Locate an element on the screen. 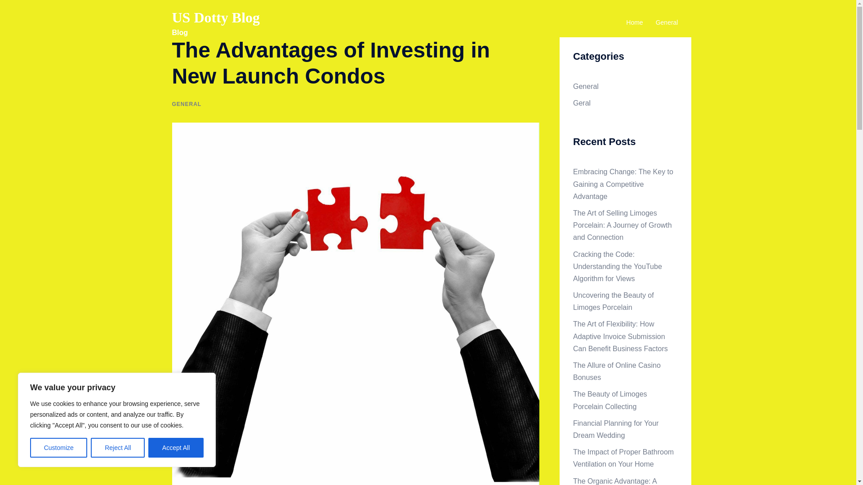 This screenshot has height=485, width=863. GENERAL is located at coordinates (186, 104).